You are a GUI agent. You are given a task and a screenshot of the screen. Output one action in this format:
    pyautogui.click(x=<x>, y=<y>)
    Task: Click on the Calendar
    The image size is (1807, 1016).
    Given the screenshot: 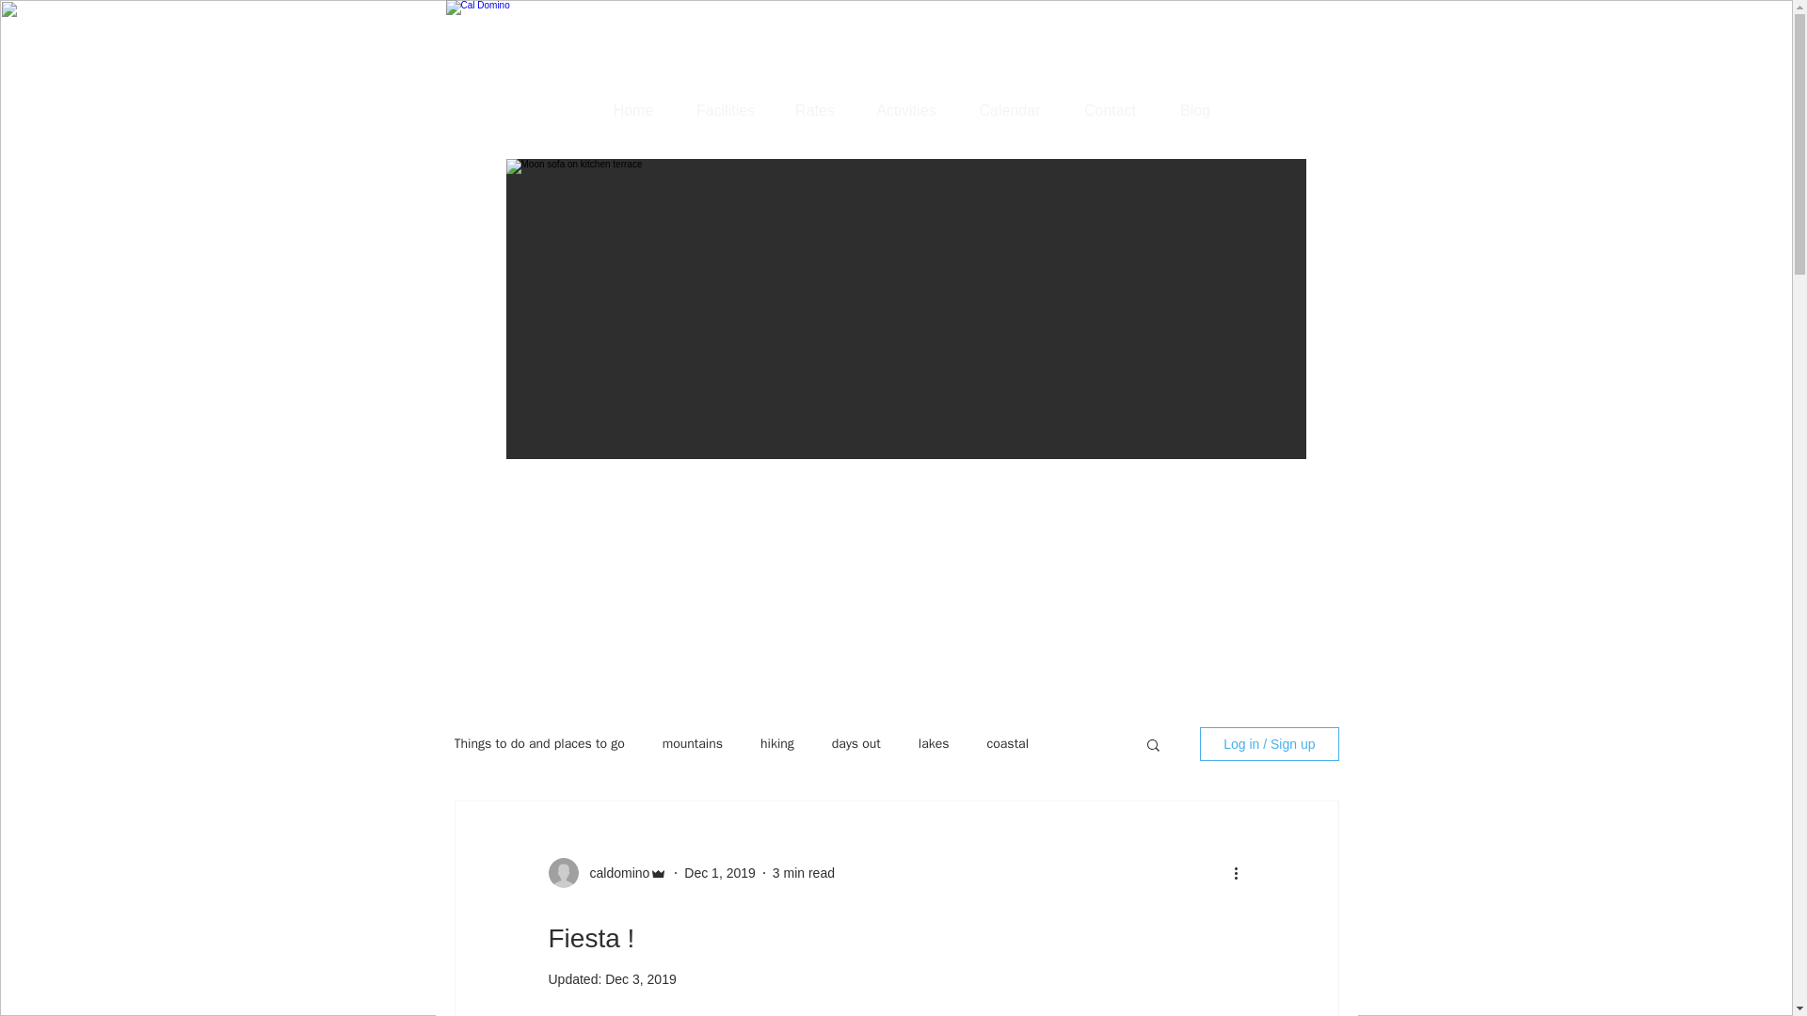 What is the action you would take?
    pyautogui.click(x=1009, y=110)
    